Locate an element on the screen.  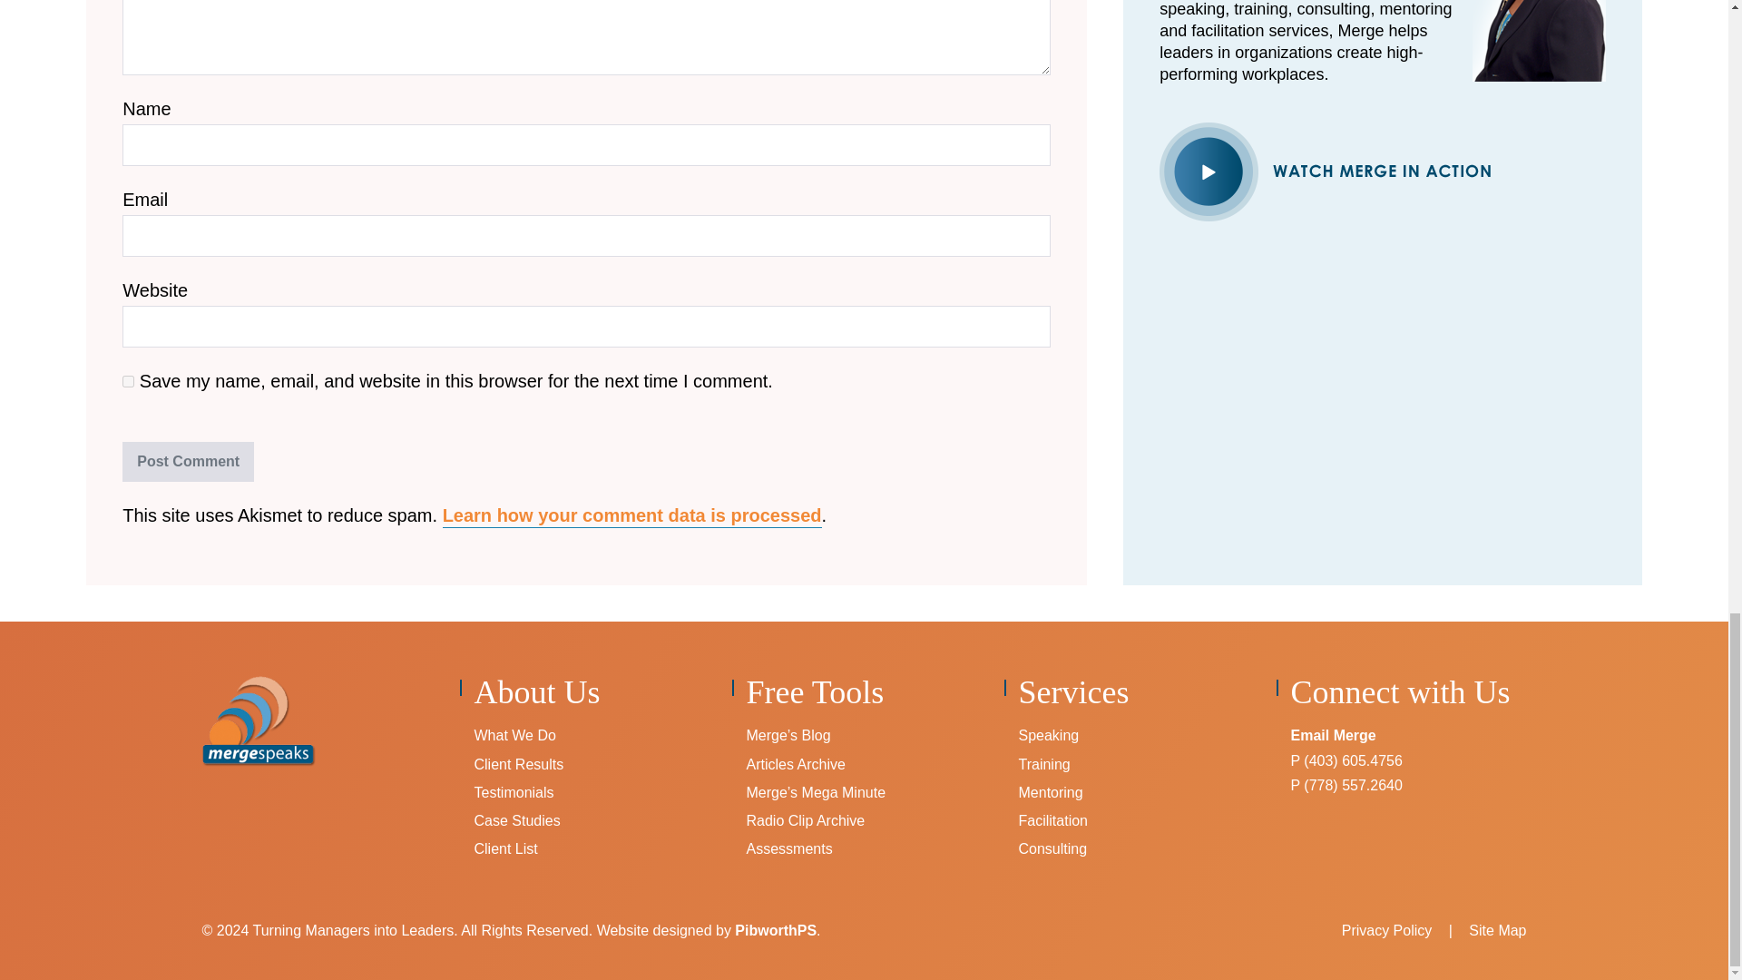
yes is located at coordinates (127, 381).